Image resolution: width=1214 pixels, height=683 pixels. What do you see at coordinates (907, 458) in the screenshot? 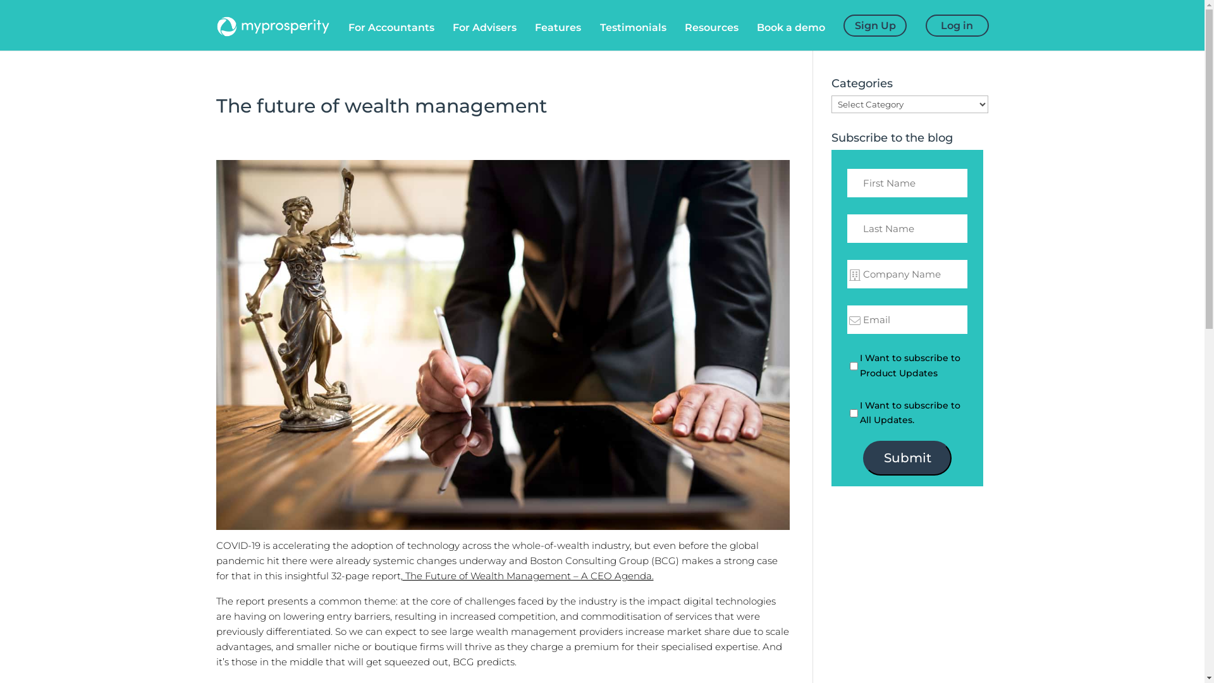
I see `Submit` at bounding box center [907, 458].